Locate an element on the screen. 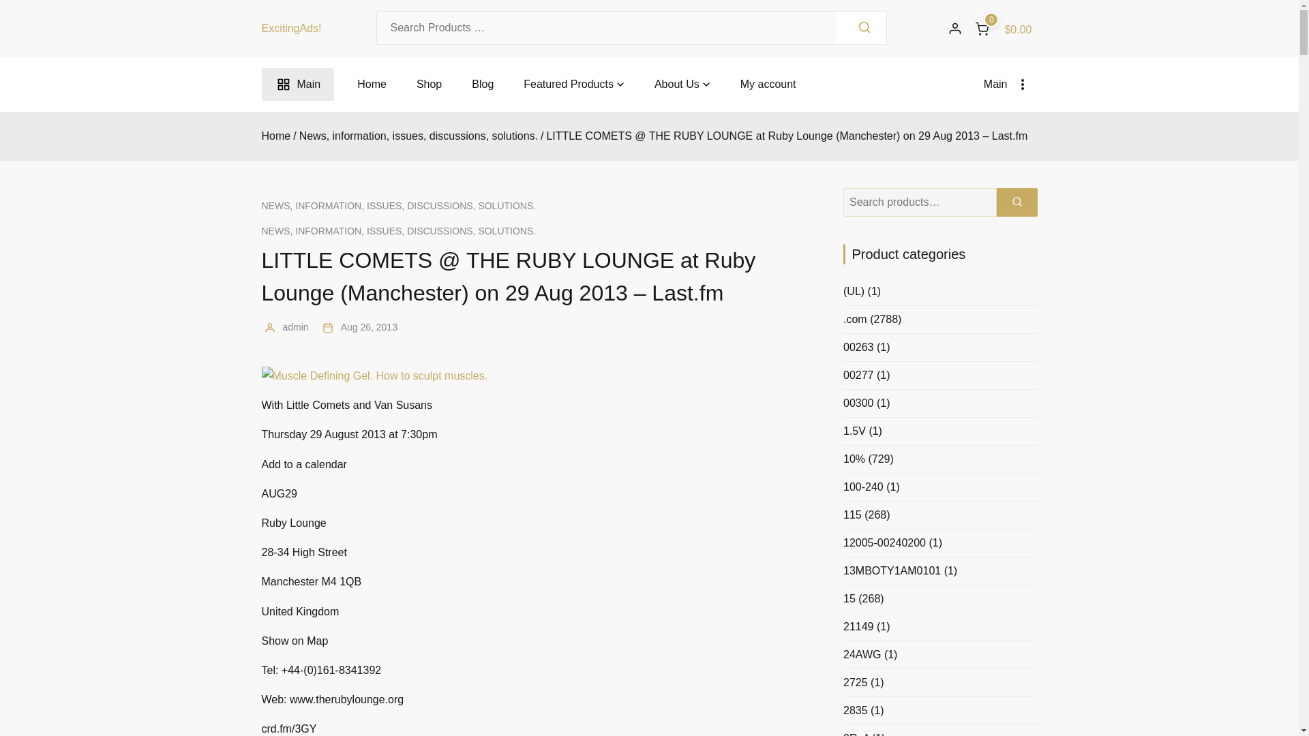 Image resolution: width=1309 pixels, height=736 pixels. Browse products is located at coordinates (569, 85).